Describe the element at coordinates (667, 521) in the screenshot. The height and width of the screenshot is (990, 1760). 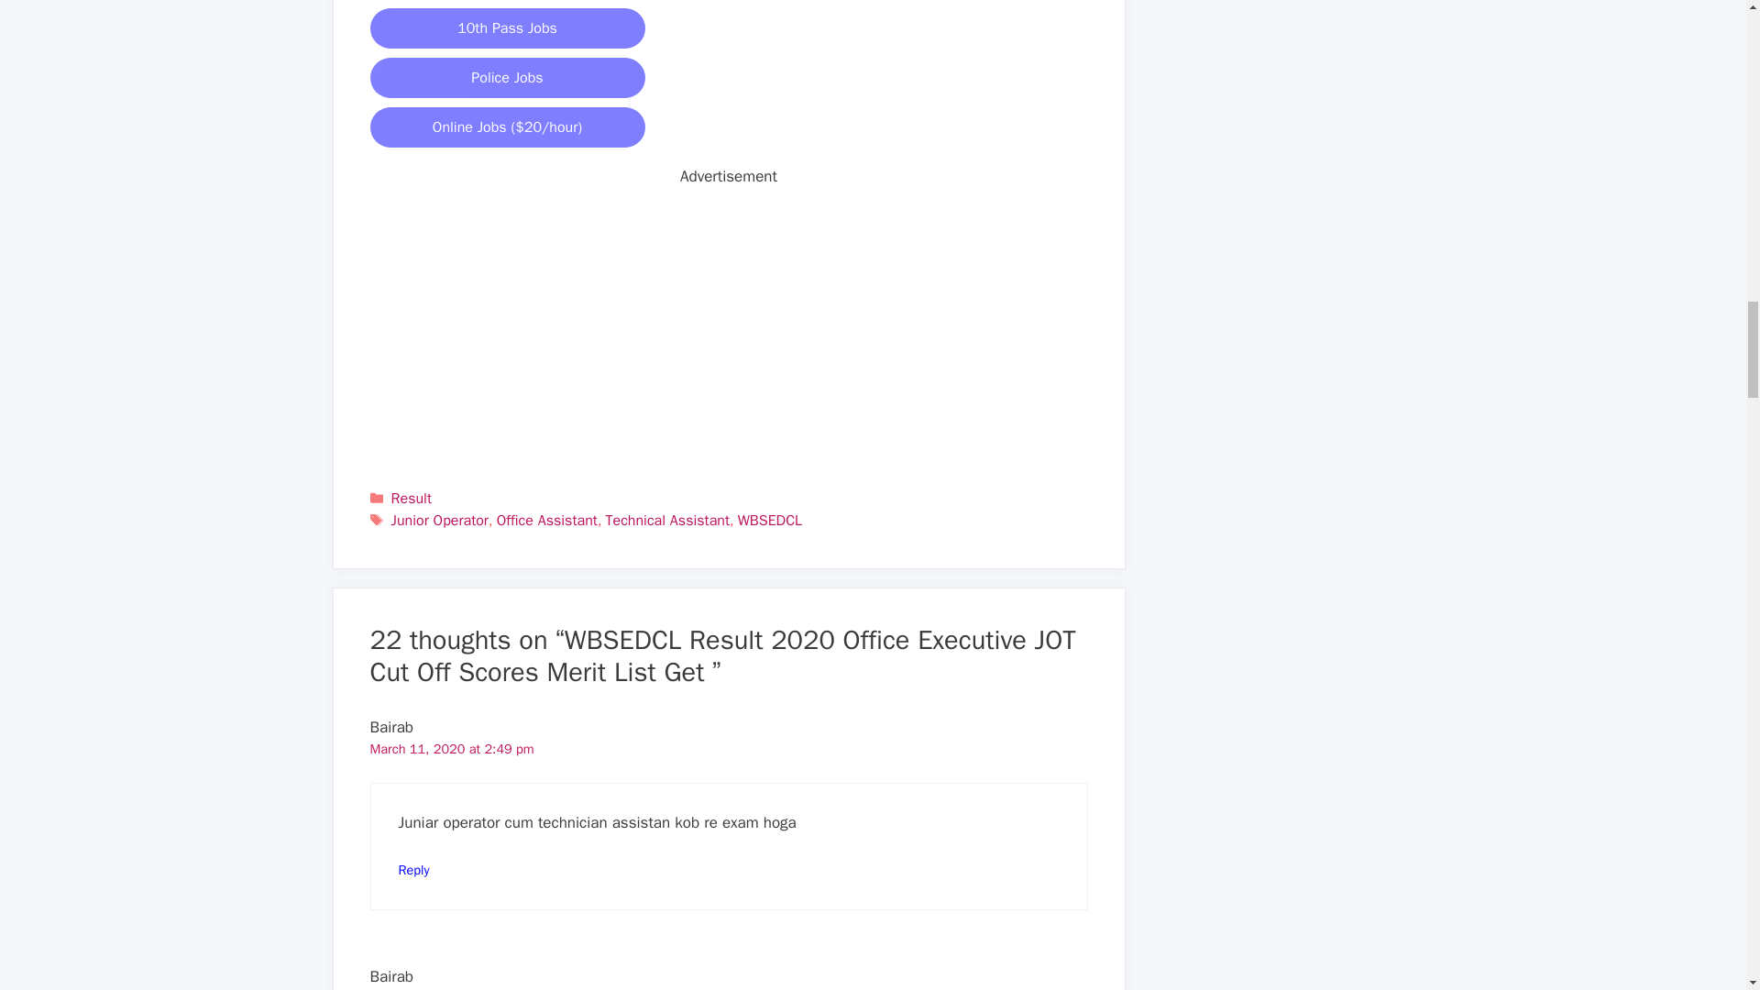
I see `Technical Assistant` at that location.